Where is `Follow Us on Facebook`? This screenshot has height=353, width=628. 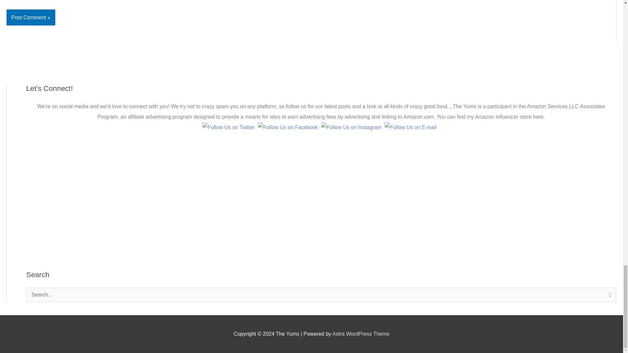
Follow Us on Facebook is located at coordinates (288, 127).